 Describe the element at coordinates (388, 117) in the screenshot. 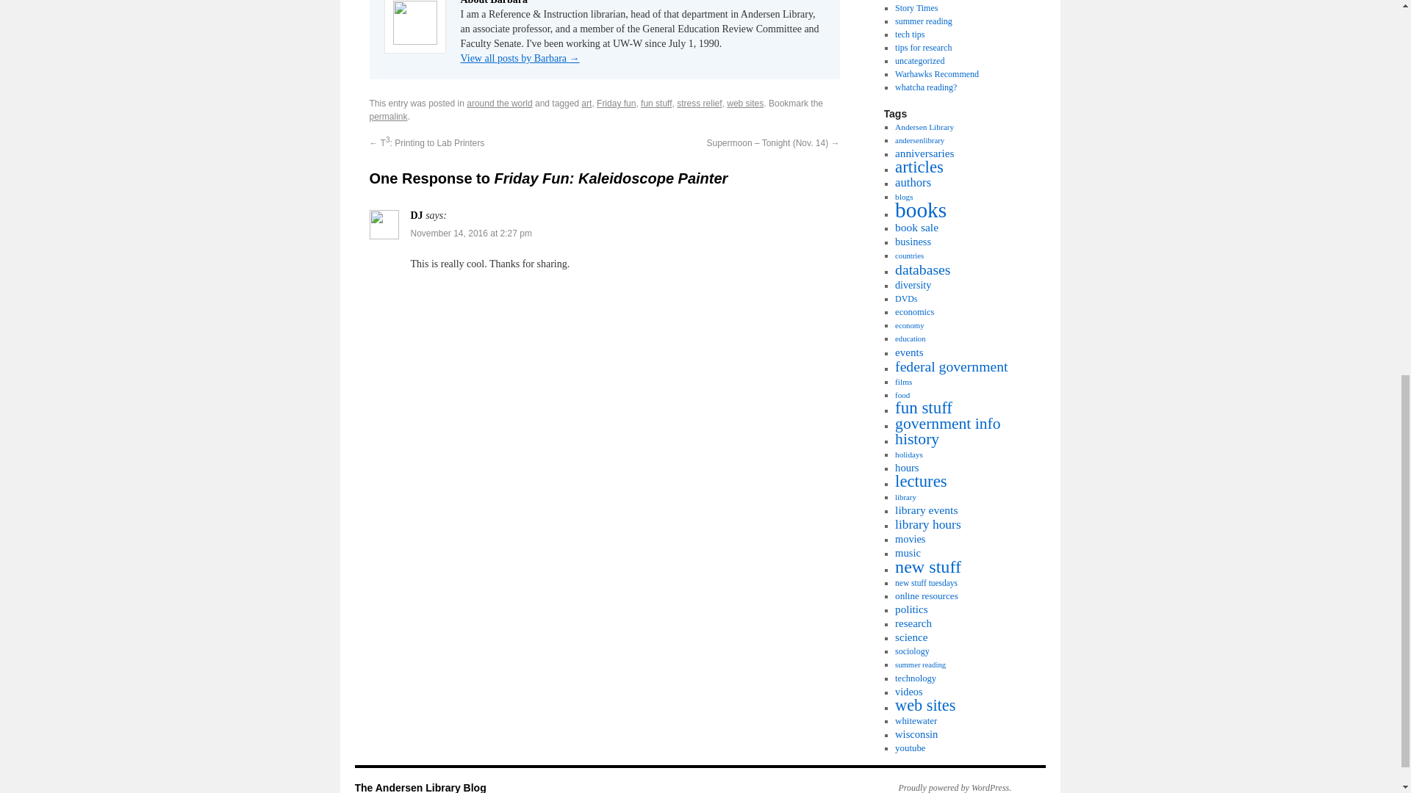

I see `permalink` at that location.